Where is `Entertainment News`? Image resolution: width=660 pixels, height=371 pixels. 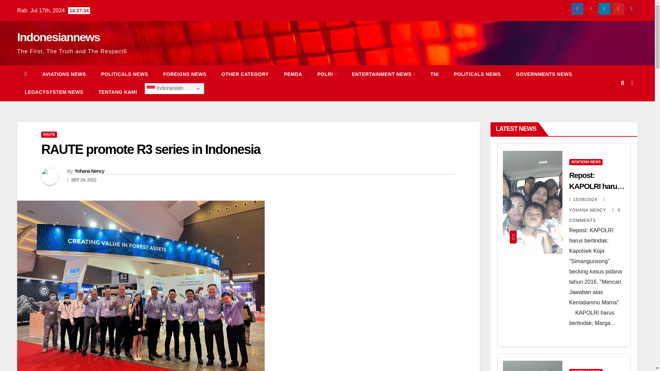
Entertainment News is located at coordinates (383, 74).